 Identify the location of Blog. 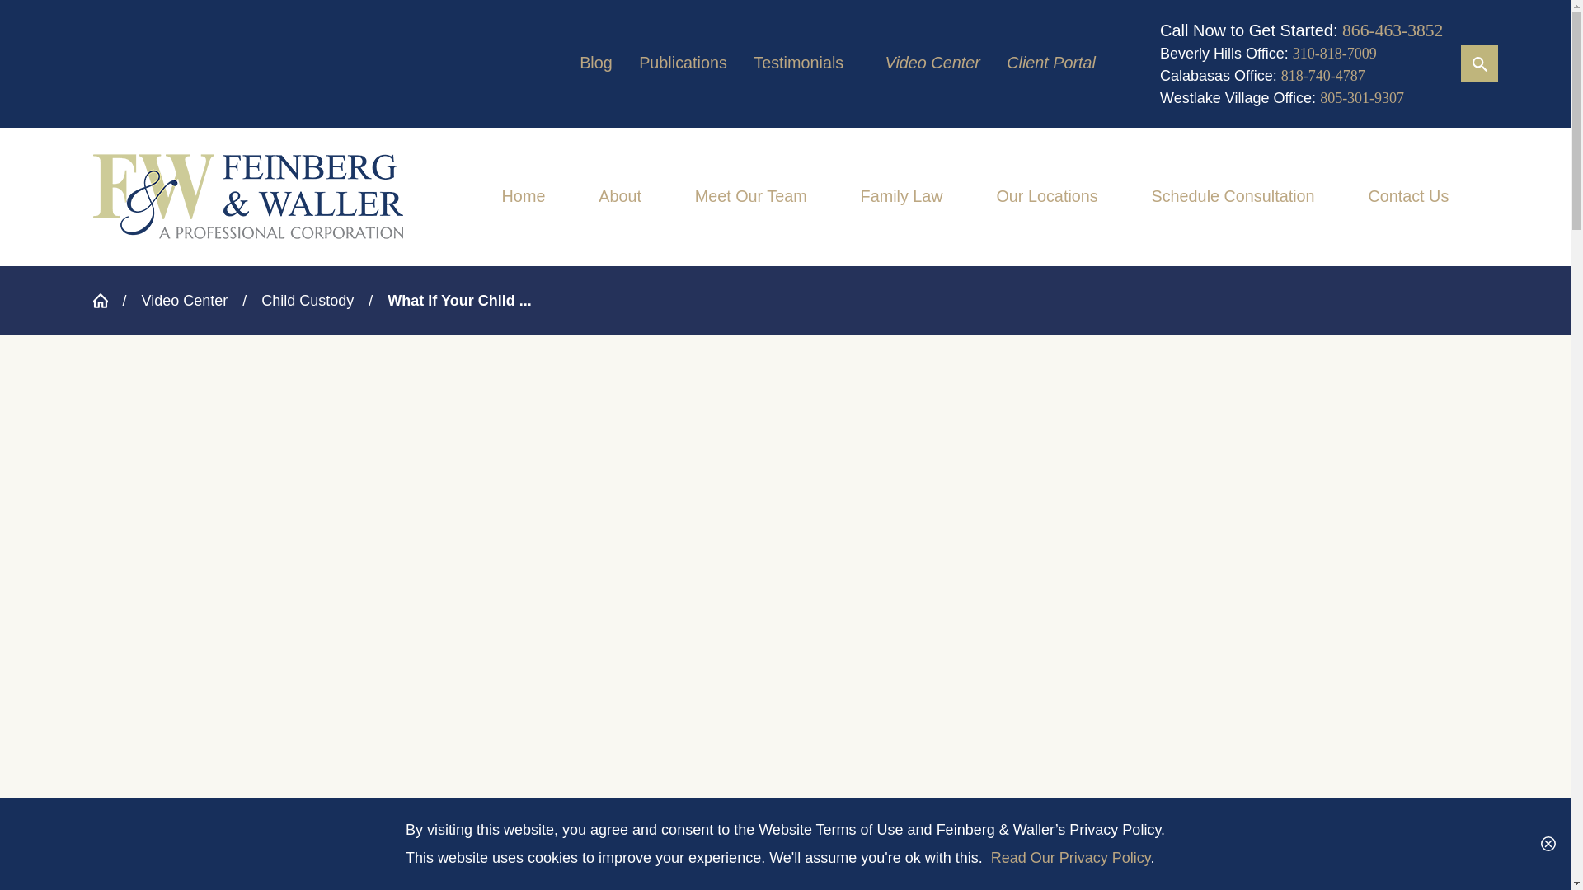
(595, 63).